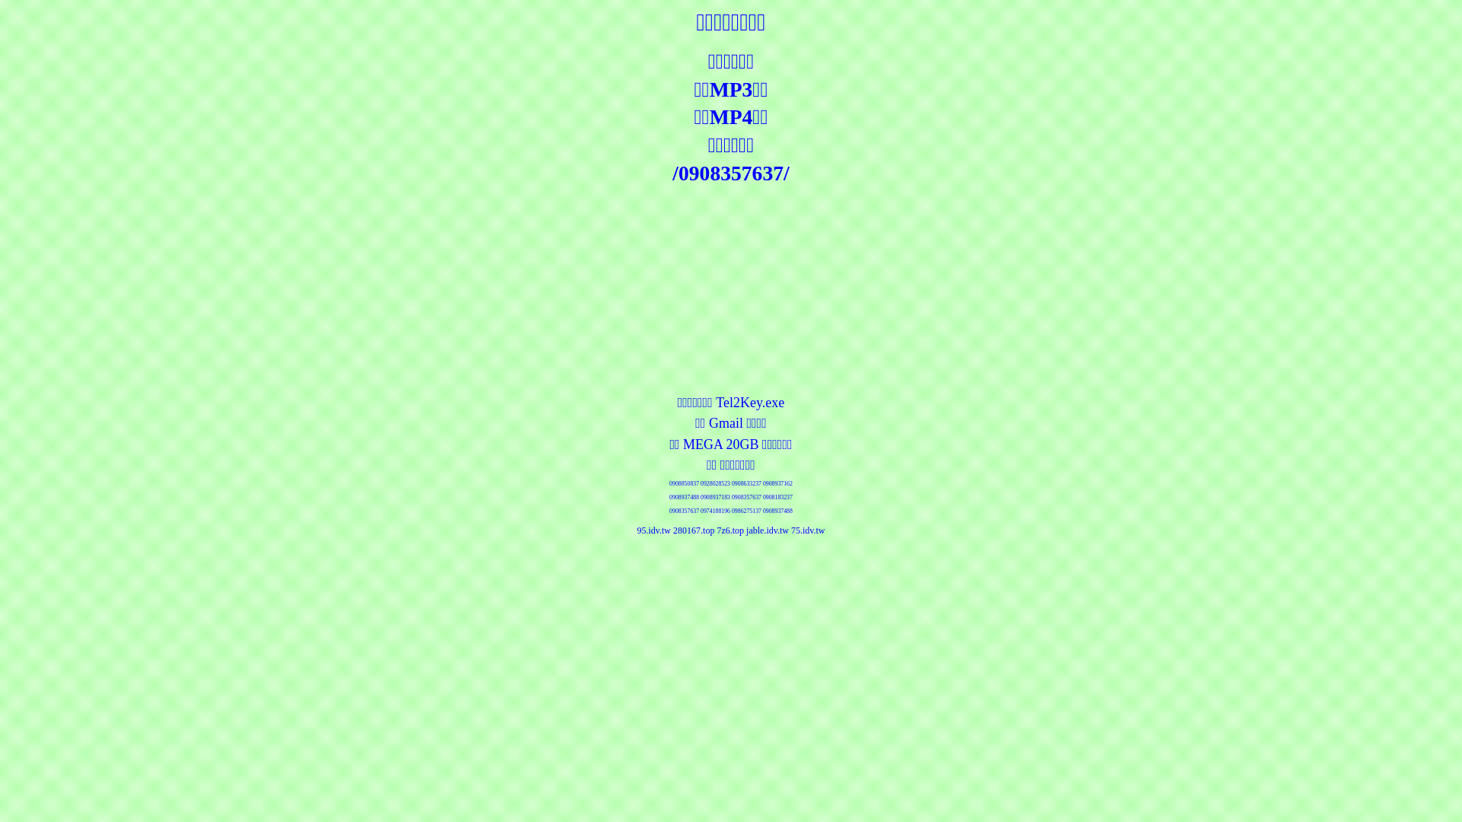  Describe the element at coordinates (730, 530) in the screenshot. I see `7z6.top` at that location.